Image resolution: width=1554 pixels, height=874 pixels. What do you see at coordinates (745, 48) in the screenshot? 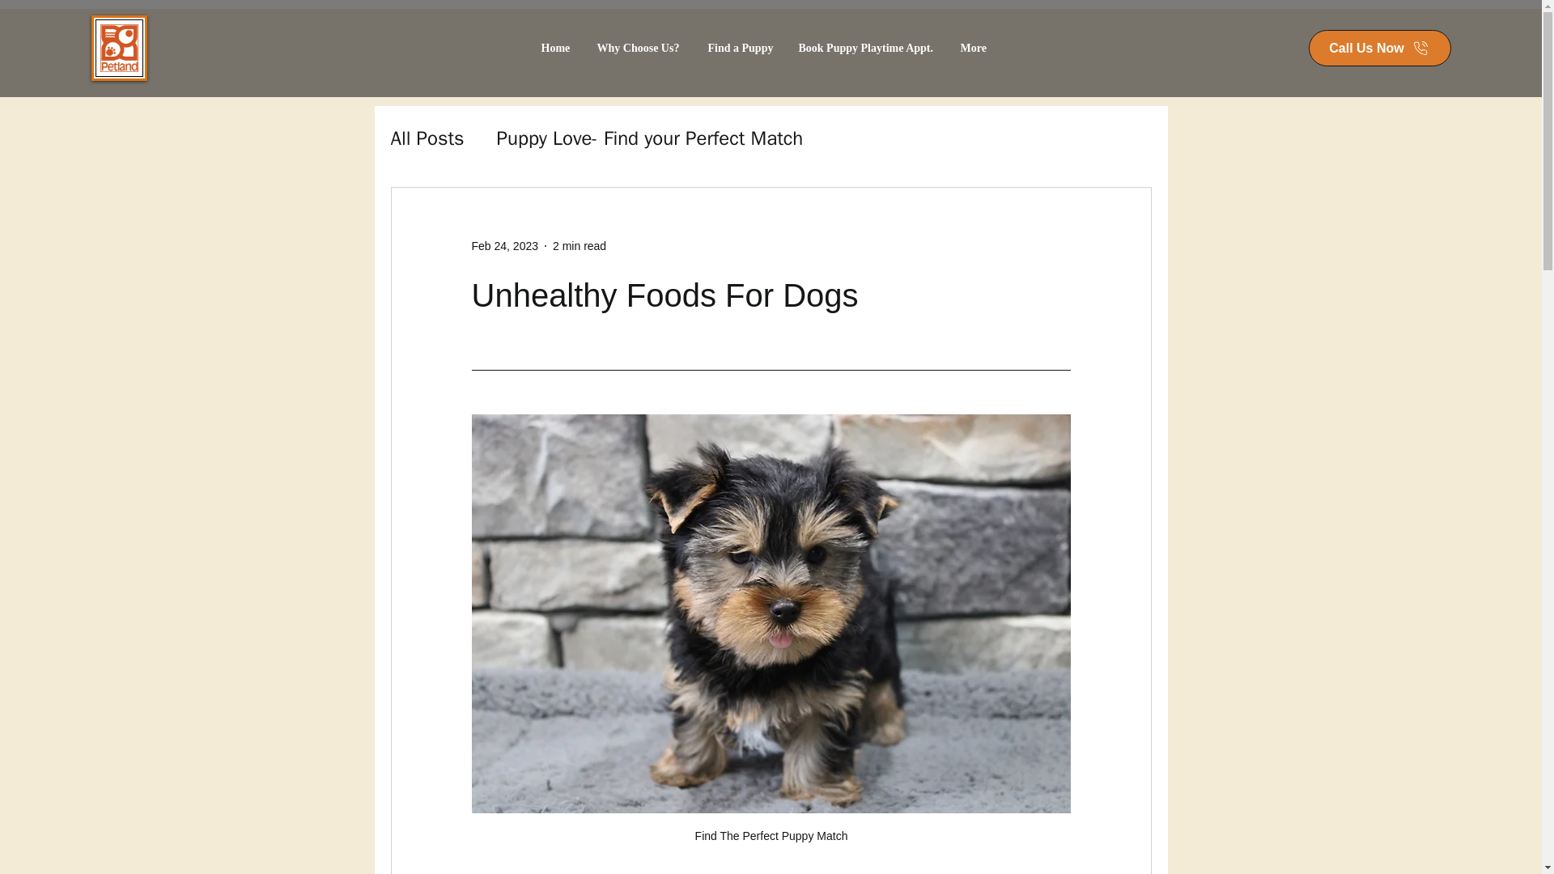
I see `Find a Puppy` at bounding box center [745, 48].